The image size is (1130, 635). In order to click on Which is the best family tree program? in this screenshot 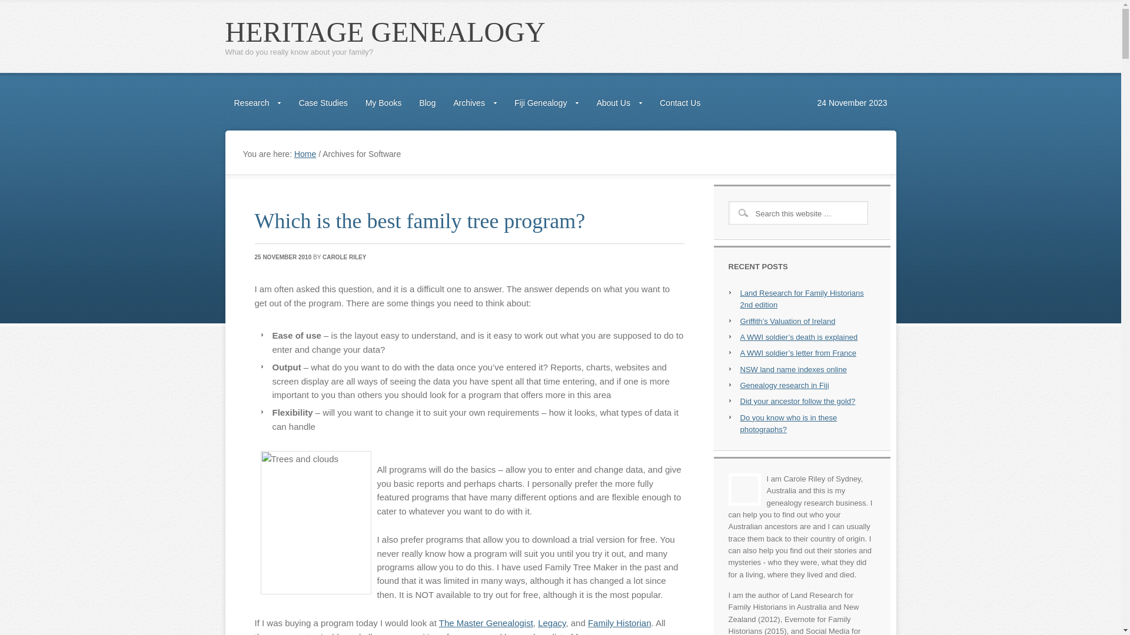, I will do `click(420, 221)`.